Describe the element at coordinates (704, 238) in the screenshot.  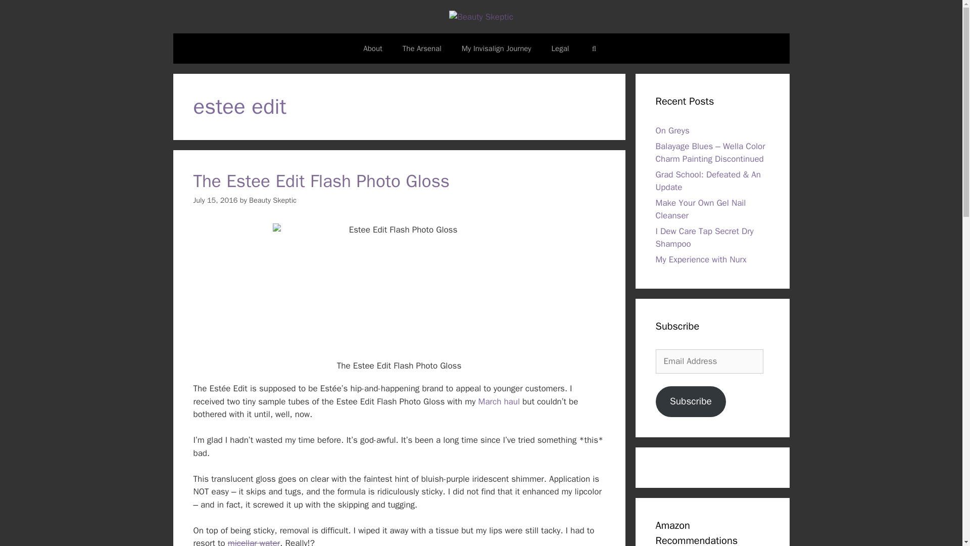
I see `I Dew Care Tap Secret Dry Shampoo` at that location.